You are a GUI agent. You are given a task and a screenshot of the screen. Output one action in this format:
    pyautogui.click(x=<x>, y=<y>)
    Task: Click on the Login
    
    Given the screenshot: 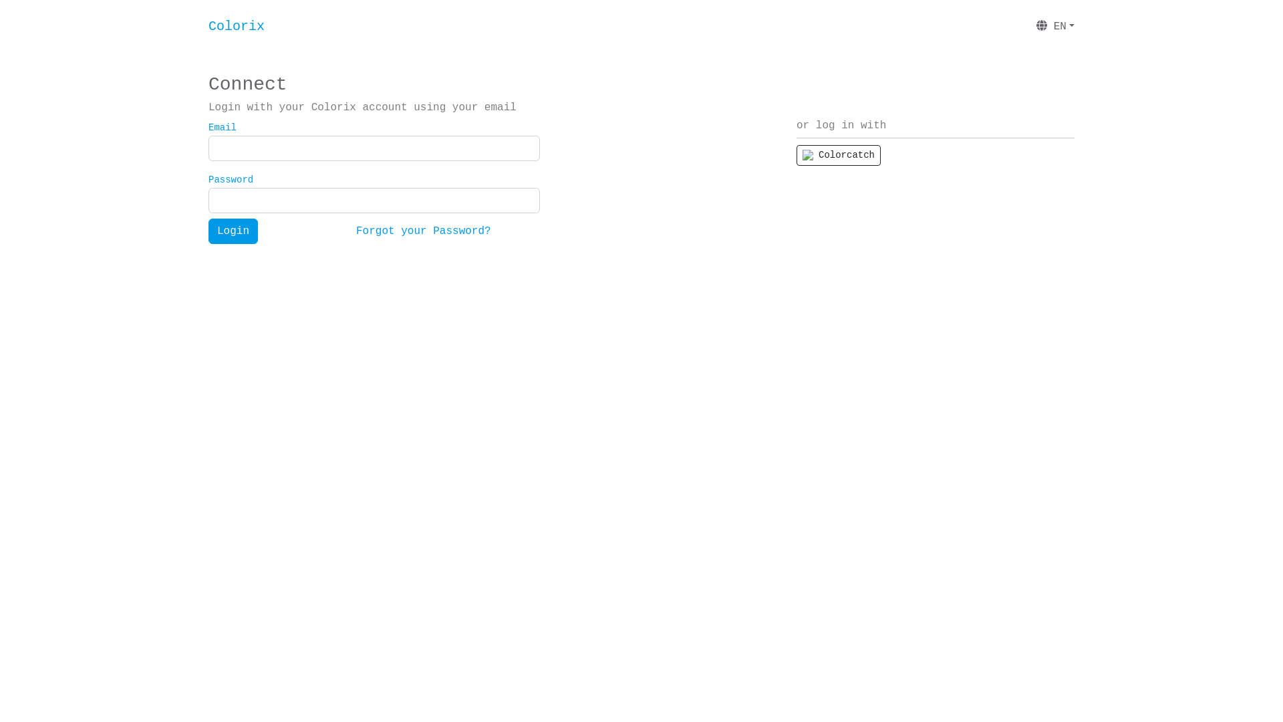 What is the action you would take?
    pyautogui.click(x=233, y=231)
    